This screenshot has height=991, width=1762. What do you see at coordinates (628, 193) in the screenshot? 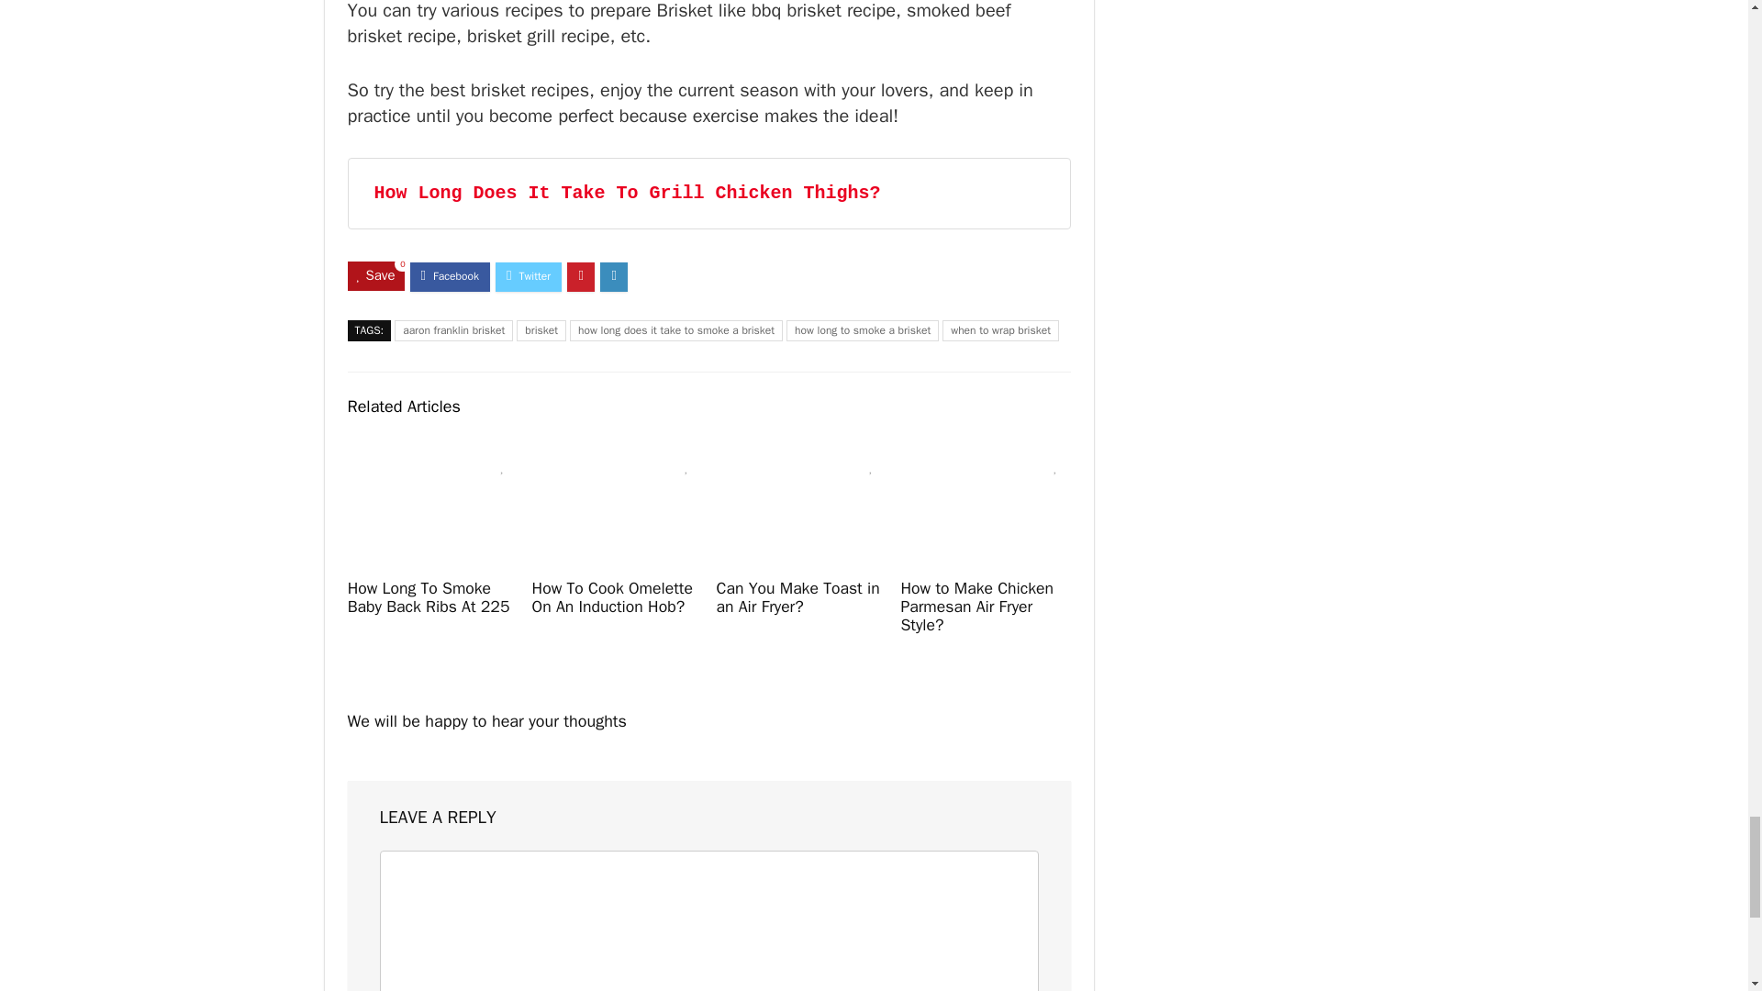
I see `How Long Does It Take To Grill Chicken Thighs?` at bounding box center [628, 193].